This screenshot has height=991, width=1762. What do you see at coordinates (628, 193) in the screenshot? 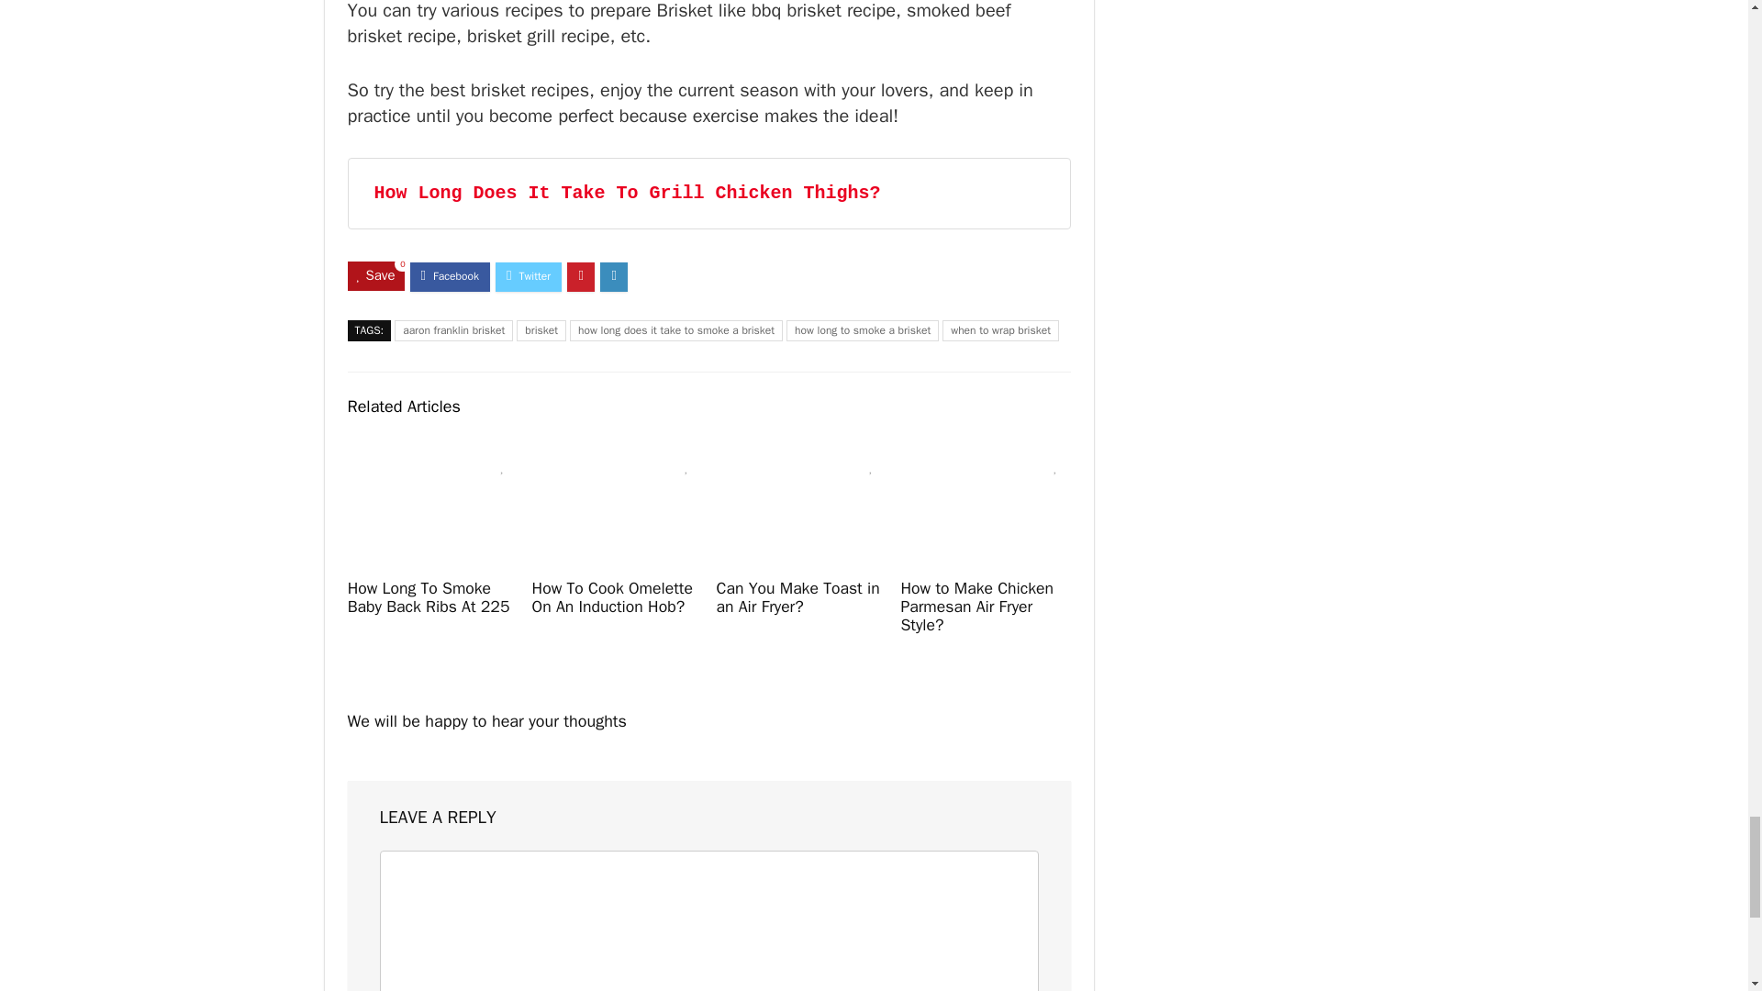
I see `How Long Does It Take To Grill Chicken Thighs?` at bounding box center [628, 193].